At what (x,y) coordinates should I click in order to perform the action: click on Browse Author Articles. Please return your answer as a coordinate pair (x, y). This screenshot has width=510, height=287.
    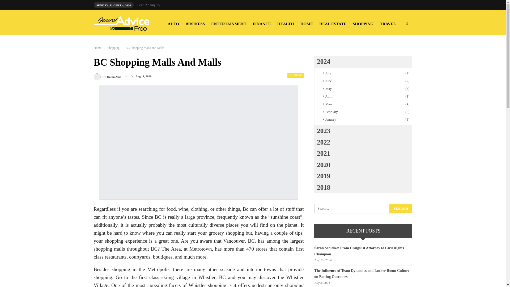
    Looking at the image, I should click on (107, 77).